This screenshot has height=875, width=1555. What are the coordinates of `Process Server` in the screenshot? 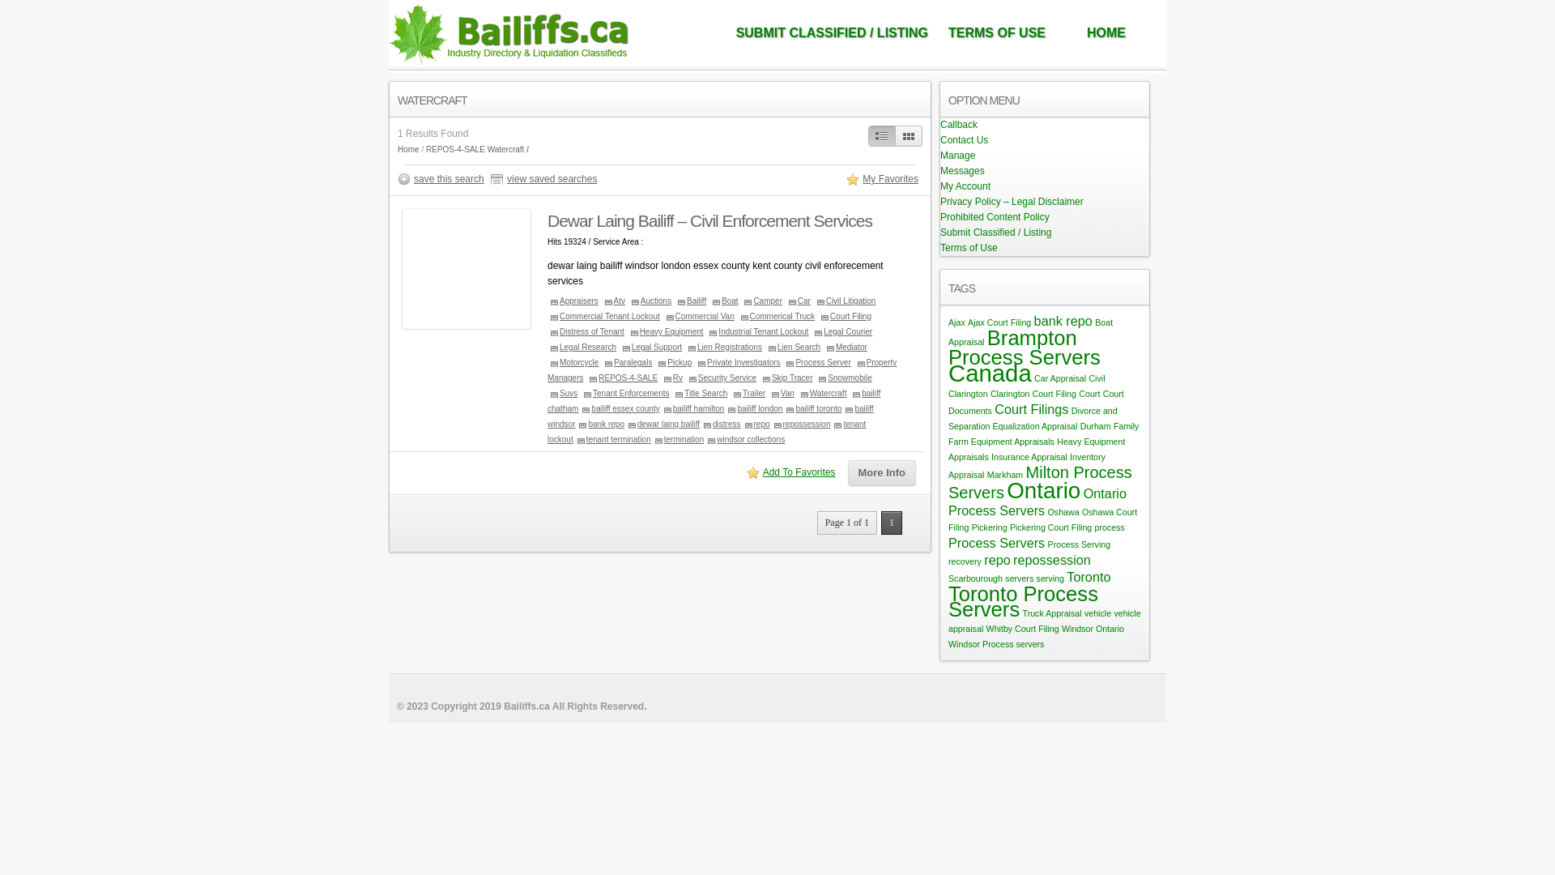 It's located at (816, 363).